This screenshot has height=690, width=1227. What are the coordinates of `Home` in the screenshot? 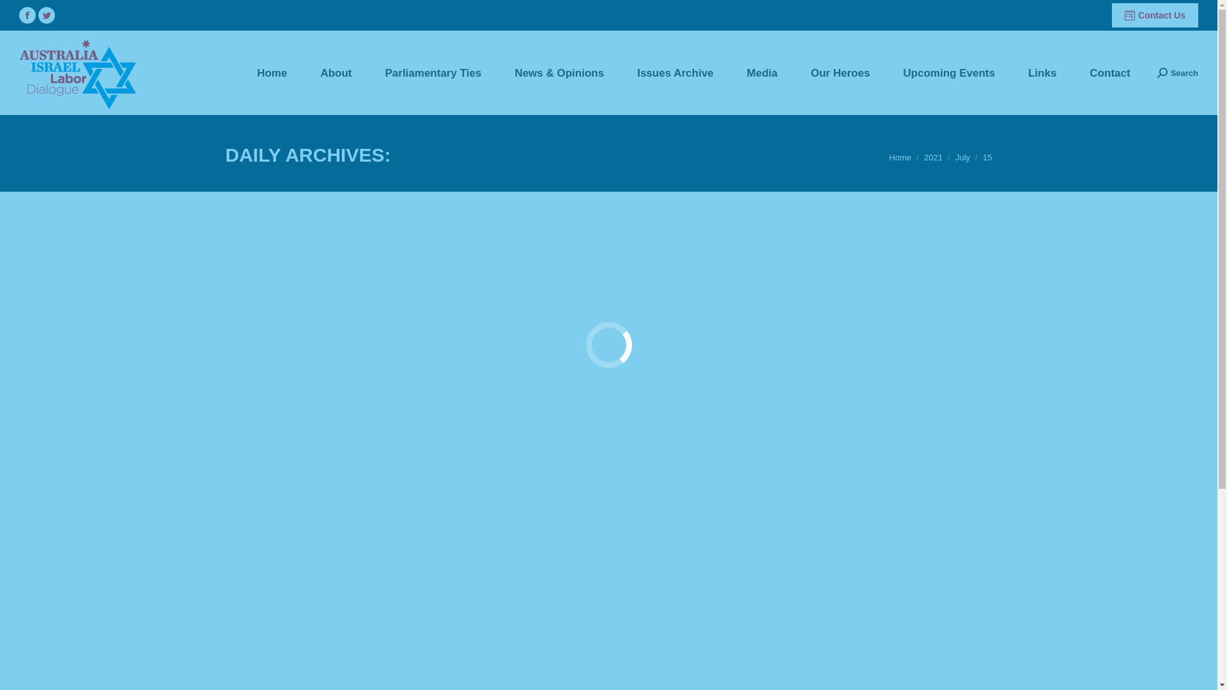 It's located at (900, 157).